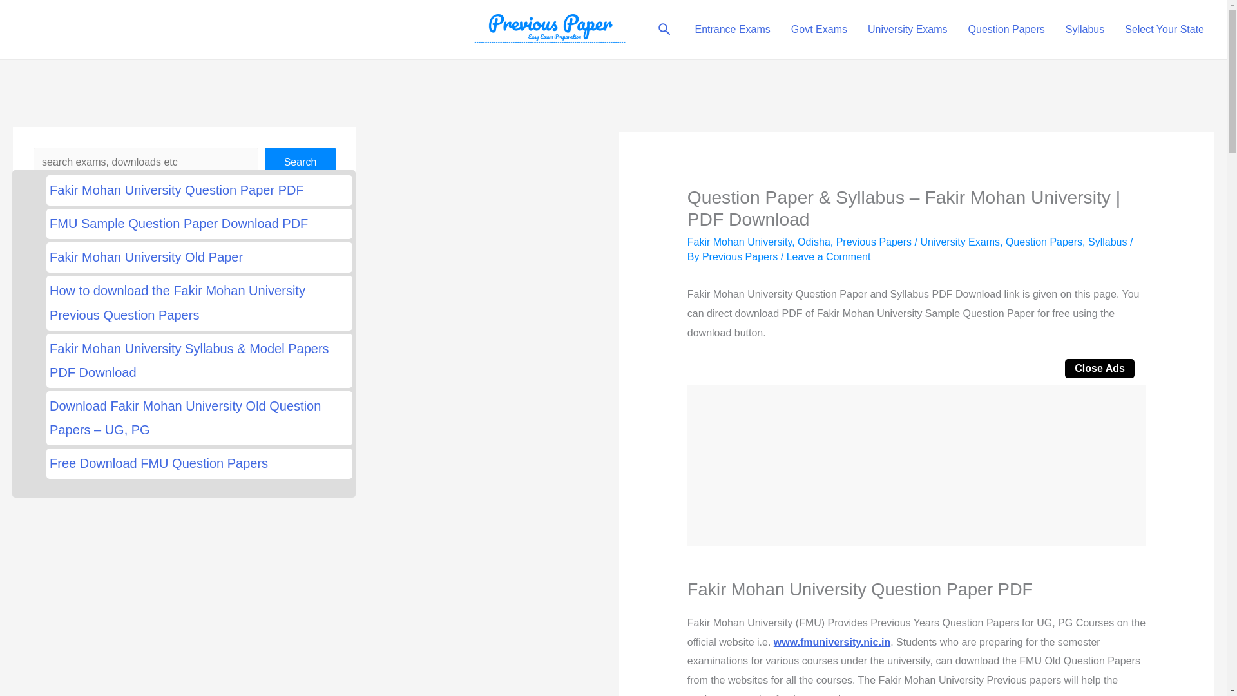 Image resolution: width=1237 pixels, height=696 pixels. Describe the element at coordinates (1044, 242) in the screenshot. I see `Question Papers` at that location.